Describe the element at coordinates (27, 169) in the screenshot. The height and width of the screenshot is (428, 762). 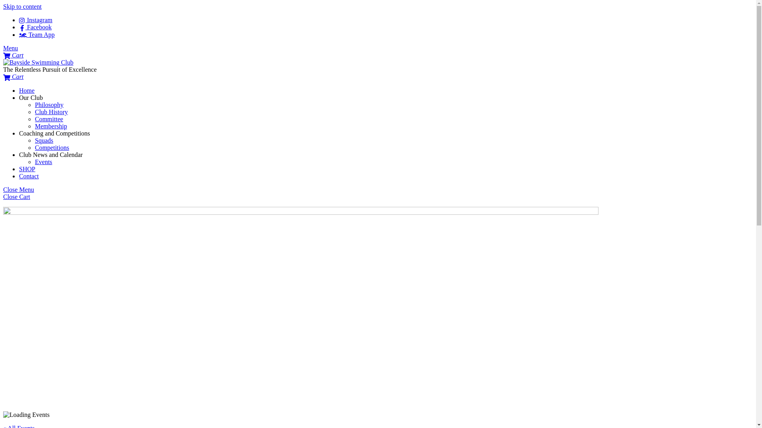
I see `SHOP` at that location.